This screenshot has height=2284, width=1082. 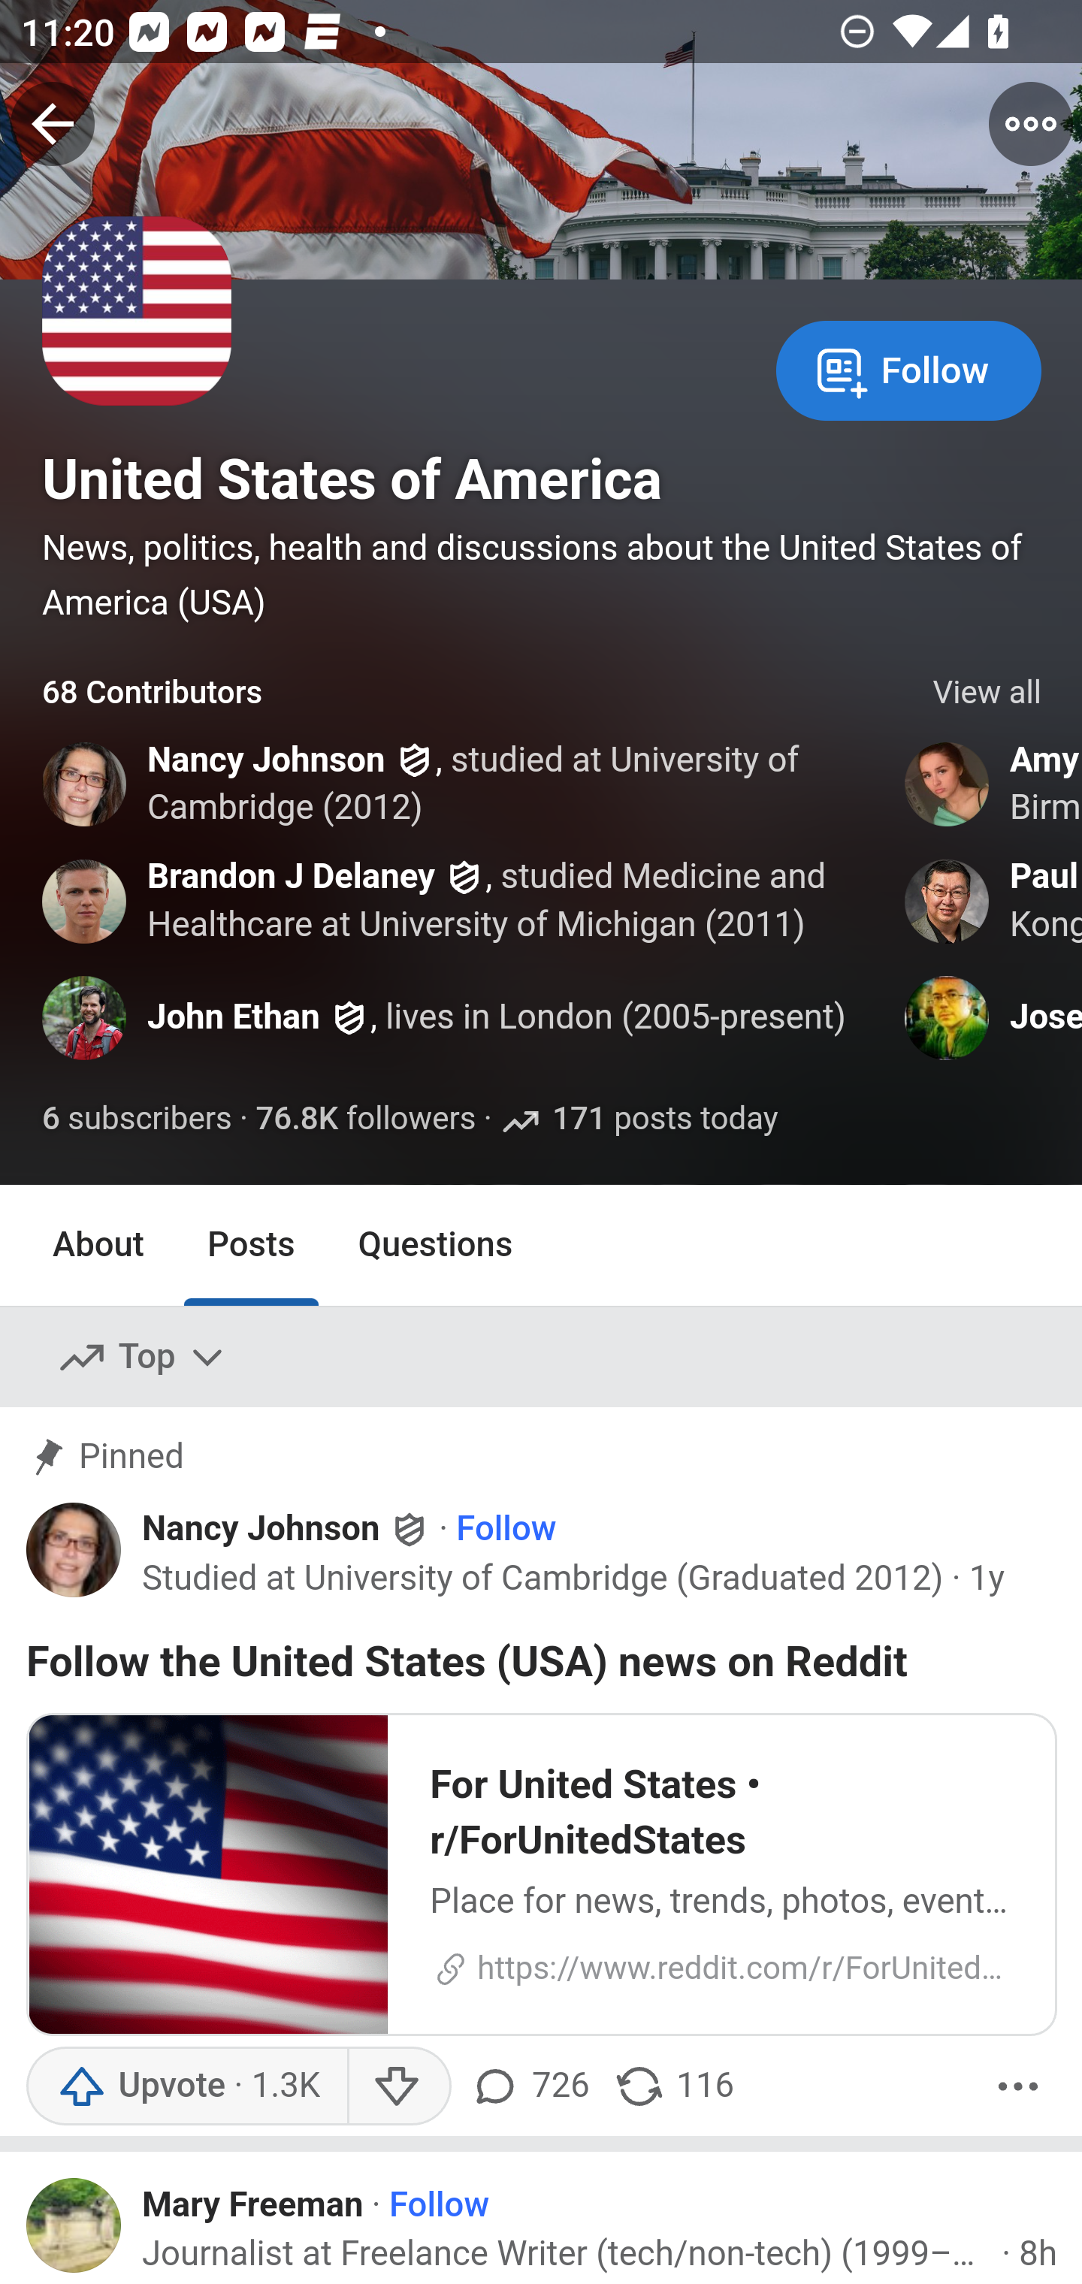 I want to click on Profile photo for Joseph Boyle, so click(x=948, y=1019).